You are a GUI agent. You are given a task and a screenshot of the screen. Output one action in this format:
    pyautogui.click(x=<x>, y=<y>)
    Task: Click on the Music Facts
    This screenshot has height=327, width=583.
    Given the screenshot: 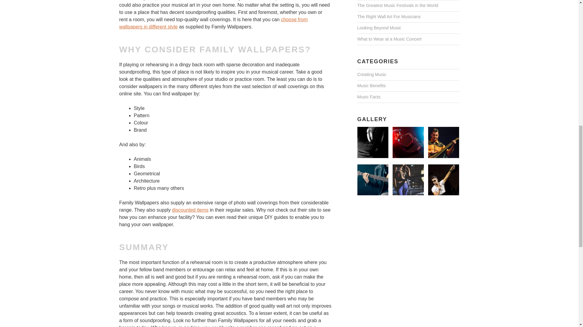 What is the action you would take?
    pyautogui.click(x=369, y=97)
    